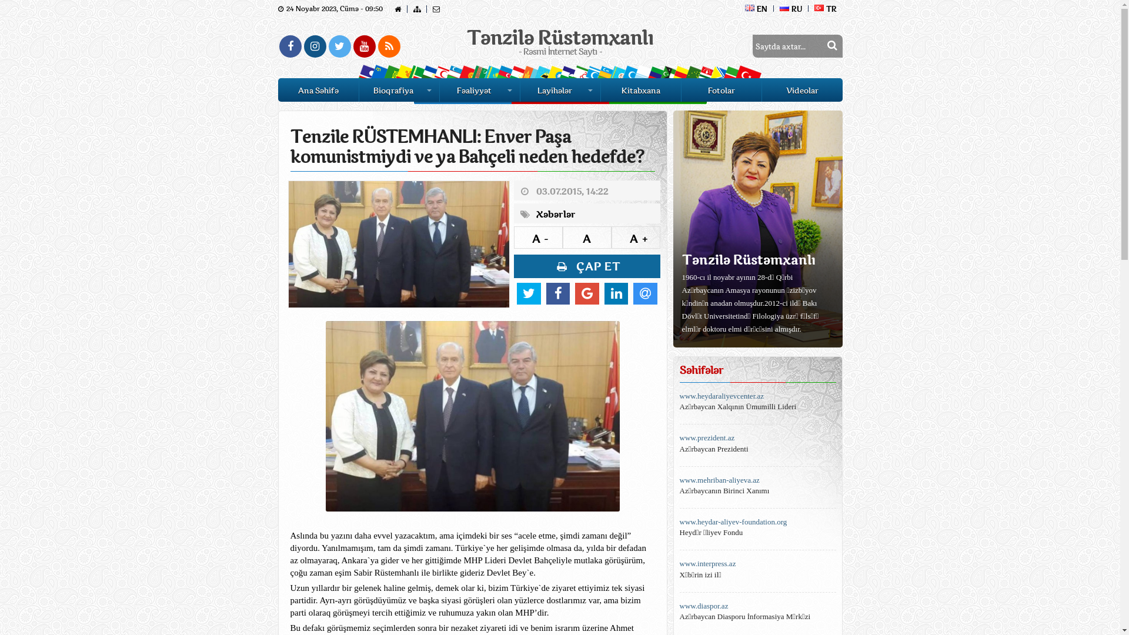 This screenshot has height=635, width=1129. What do you see at coordinates (339, 46) in the screenshot?
I see `Twitter` at bounding box center [339, 46].